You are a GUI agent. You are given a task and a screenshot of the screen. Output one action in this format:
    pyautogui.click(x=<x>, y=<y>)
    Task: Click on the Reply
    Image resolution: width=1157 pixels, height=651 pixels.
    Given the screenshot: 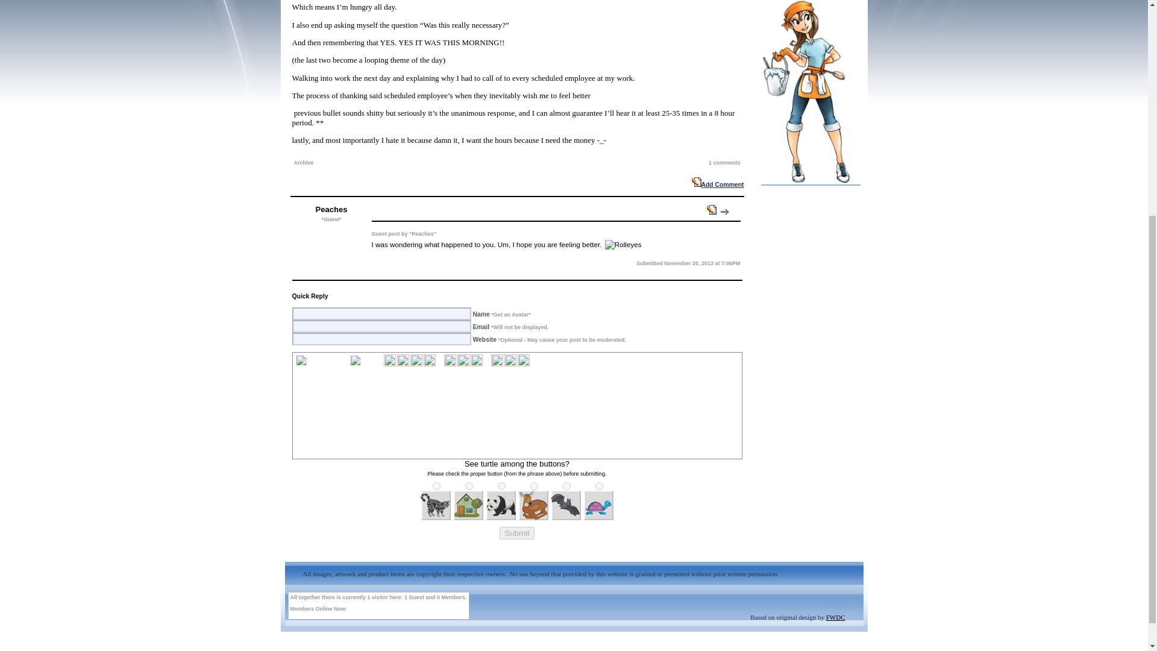 What is the action you would take?
    pyautogui.click(x=724, y=212)
    